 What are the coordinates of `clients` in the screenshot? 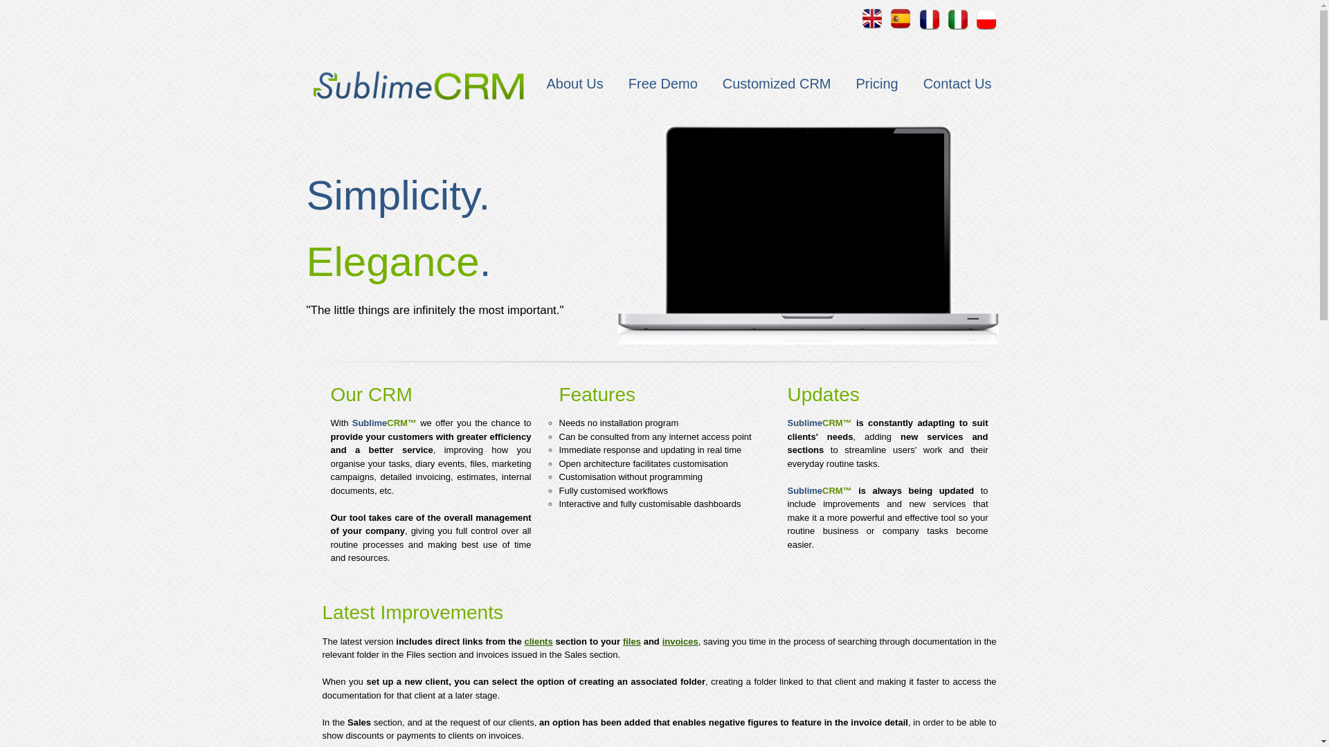 It's located at (539, 642).